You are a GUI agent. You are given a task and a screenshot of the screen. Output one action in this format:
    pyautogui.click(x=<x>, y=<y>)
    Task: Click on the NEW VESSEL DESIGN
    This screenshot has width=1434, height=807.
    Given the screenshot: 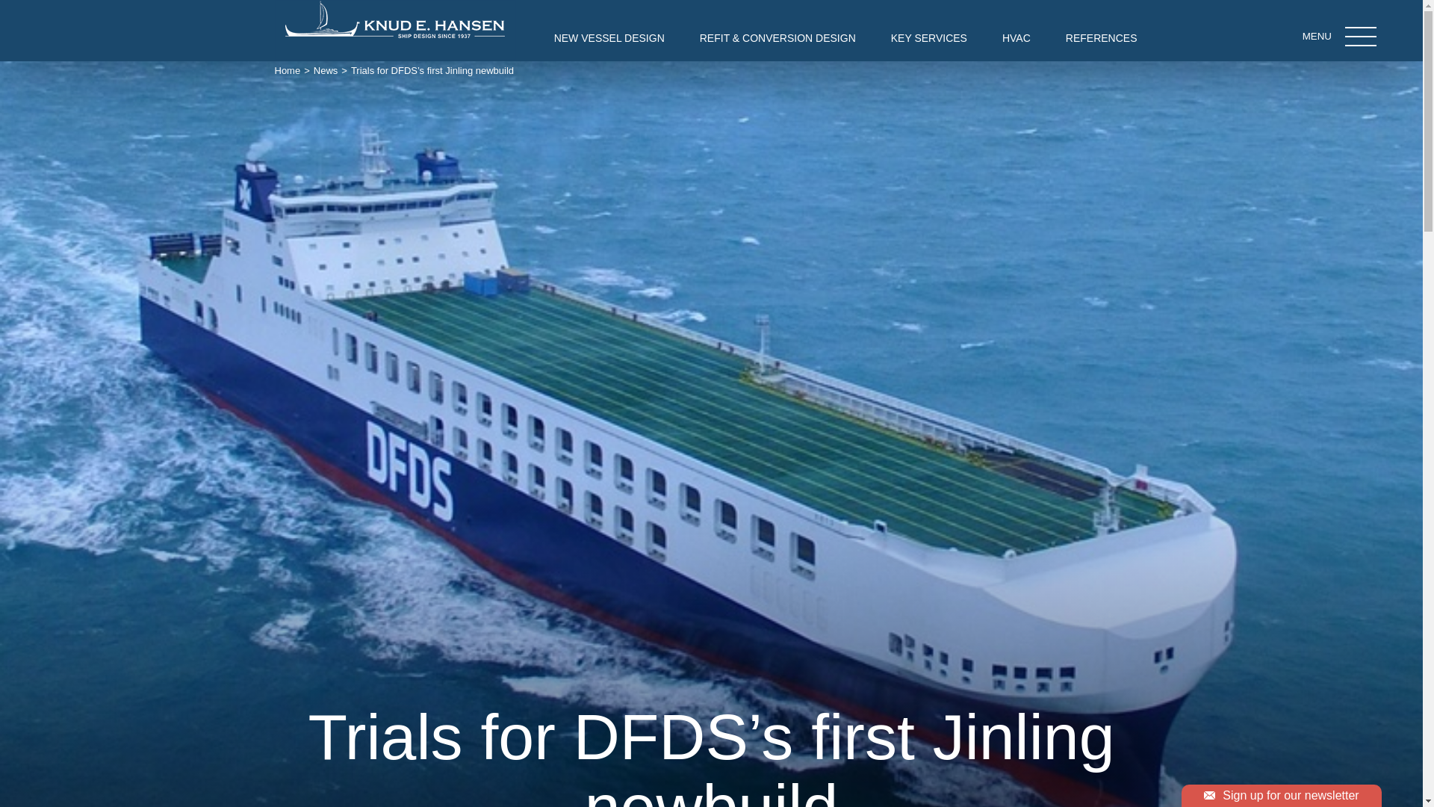 What is the action you would take?
    pyautogui.click(x=609, y=37)
    